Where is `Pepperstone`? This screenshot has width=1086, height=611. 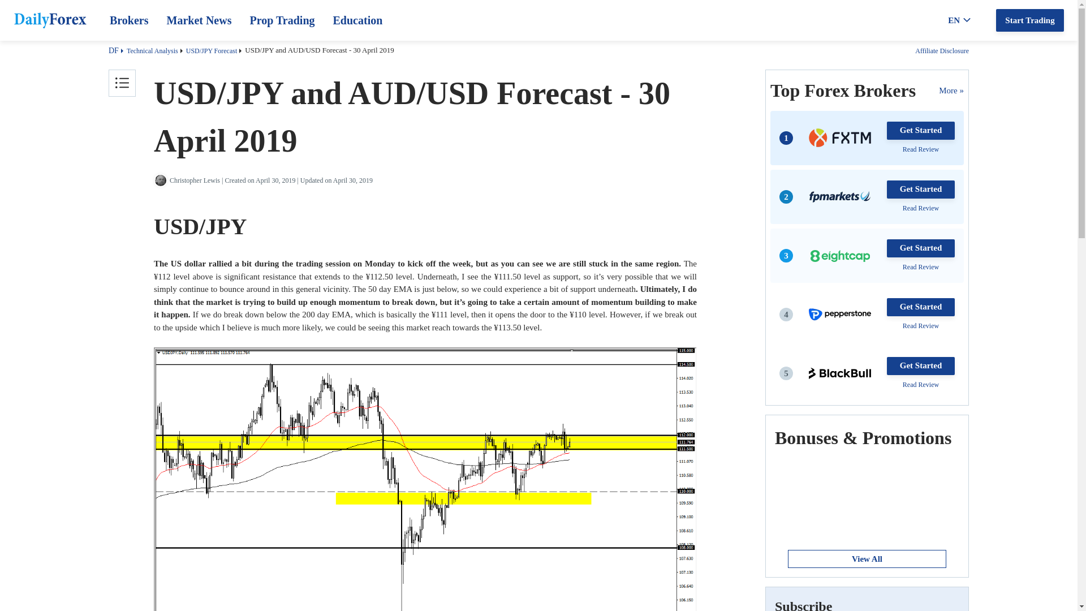 Pepperstone is located at coordinates (839, 314).